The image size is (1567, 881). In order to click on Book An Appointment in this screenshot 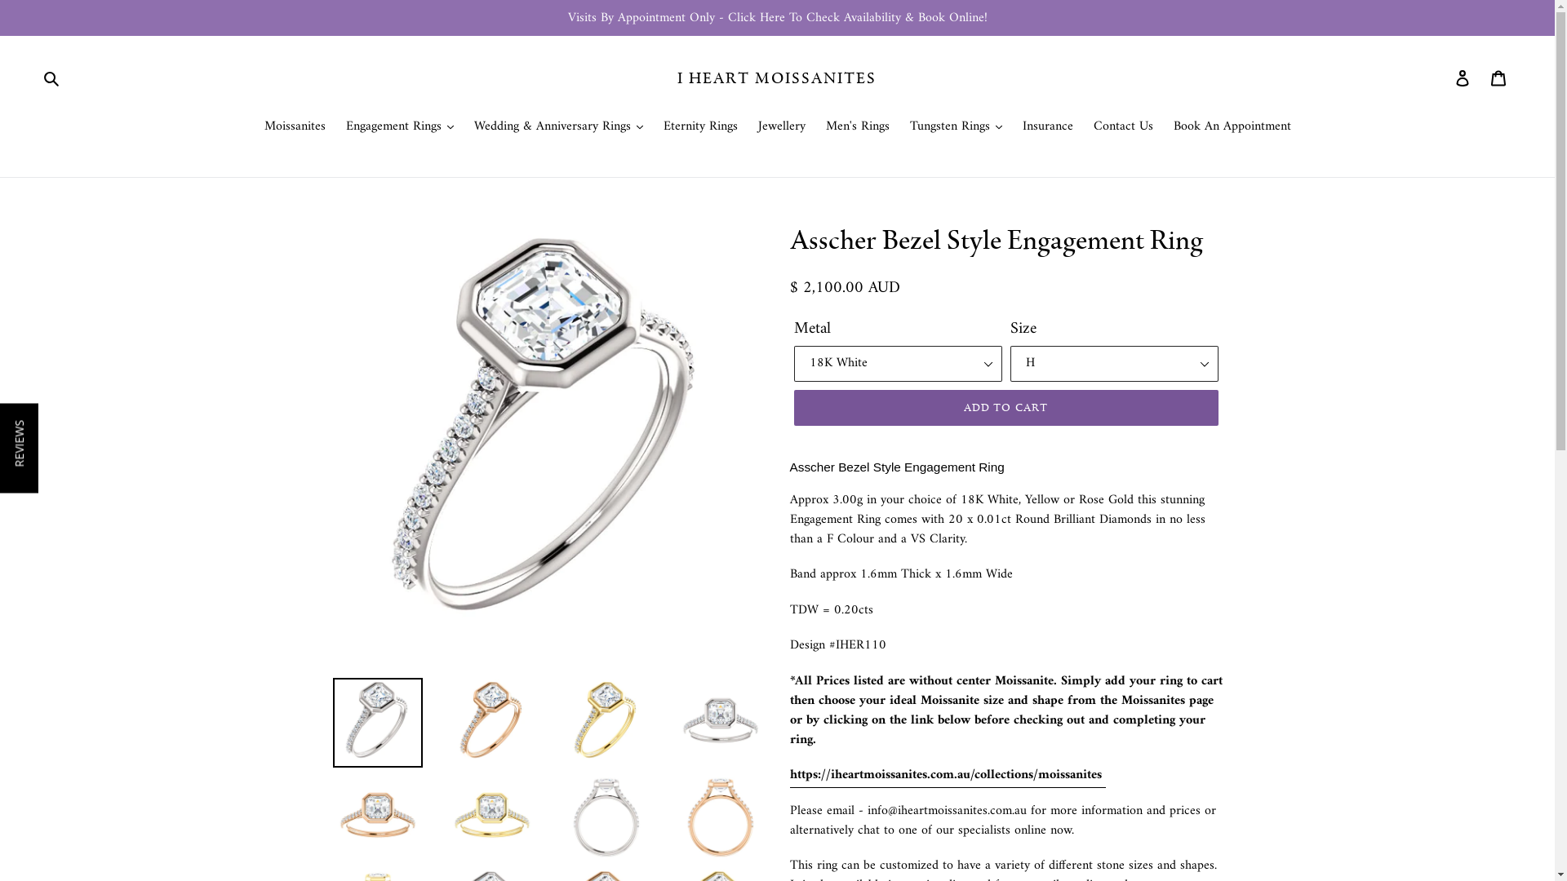, I will do `click(1232, 127)`.